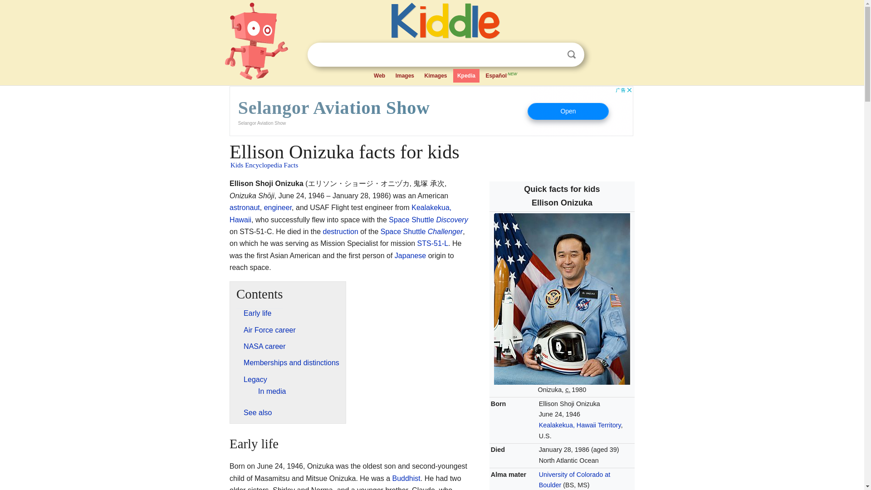 The width and height of the screenshot is (871, 490). Describe the element at coordinates (255, 379) in the screenshot. I see `Legacy` at that location.